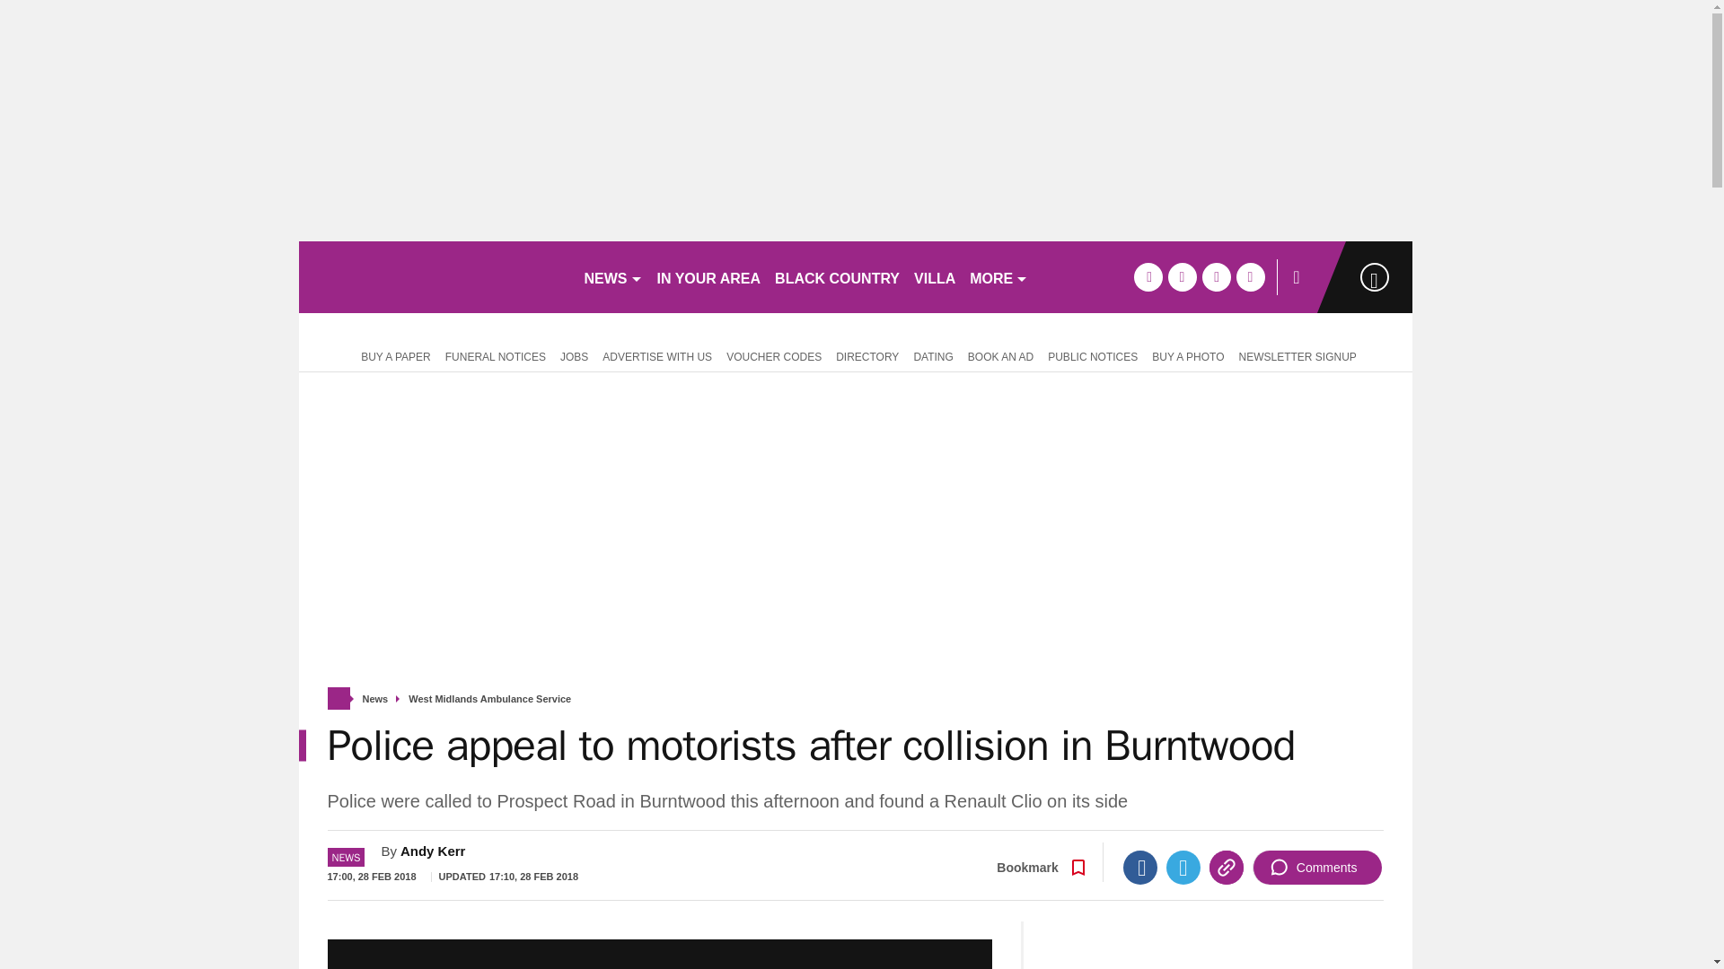 The height and width of the screenshot is (969, 1724). I want to click on birminghammail, so click(433, 276).